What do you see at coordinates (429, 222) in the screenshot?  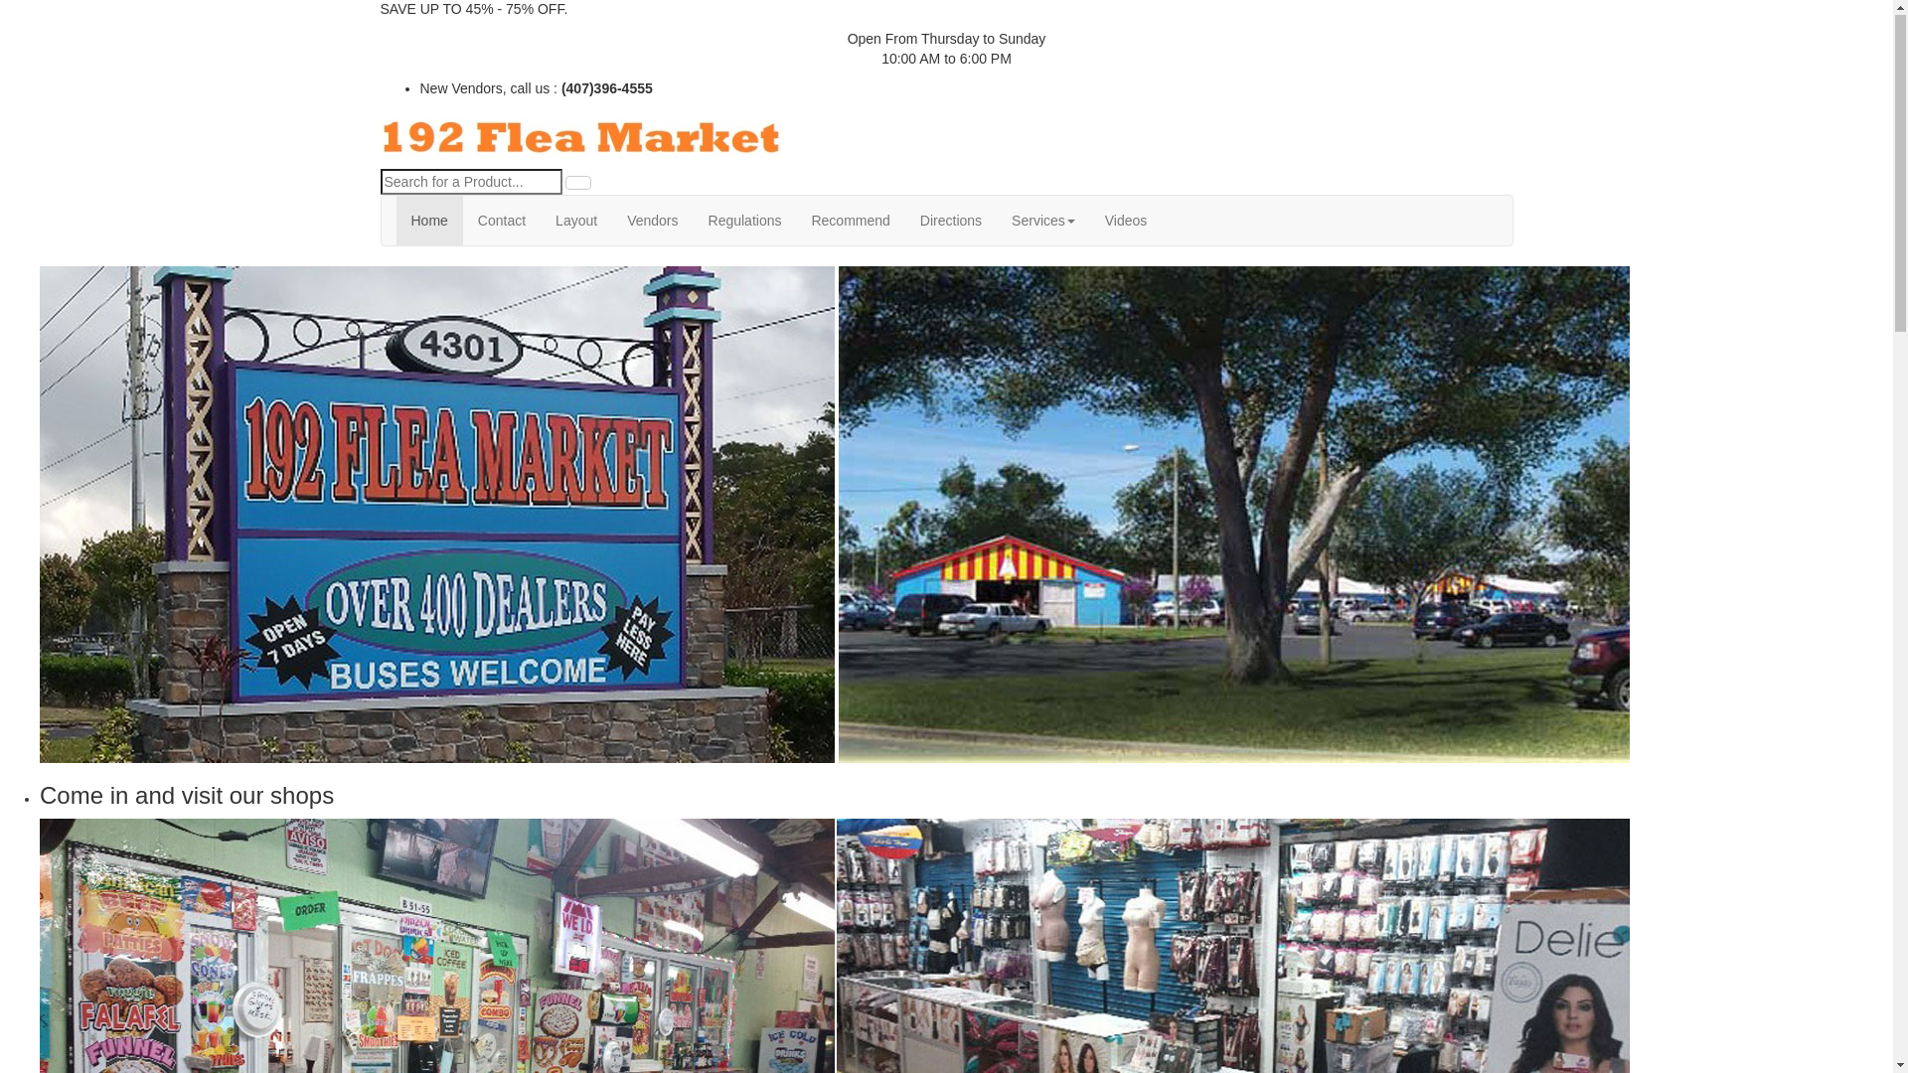 I see `Home` at bounding box center [429, 222].